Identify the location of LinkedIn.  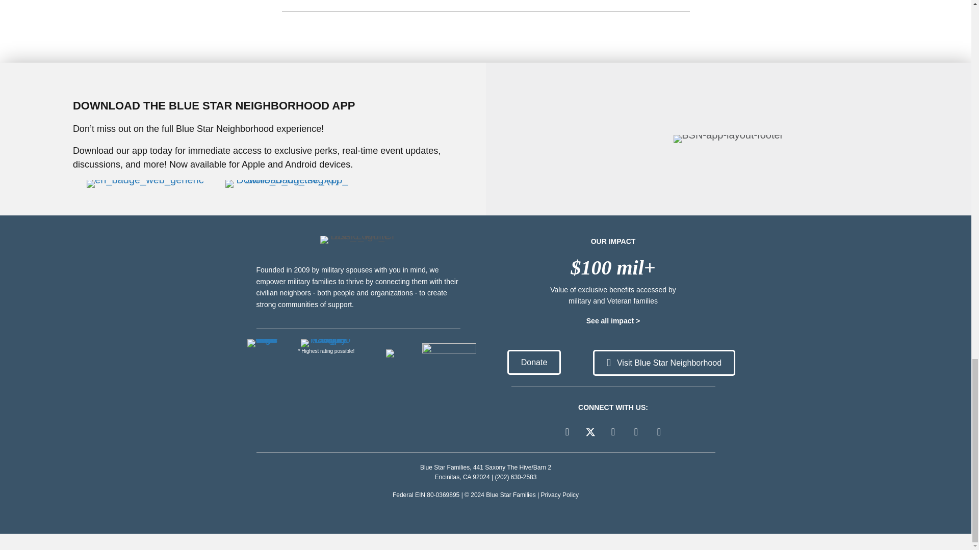
(613, 432).